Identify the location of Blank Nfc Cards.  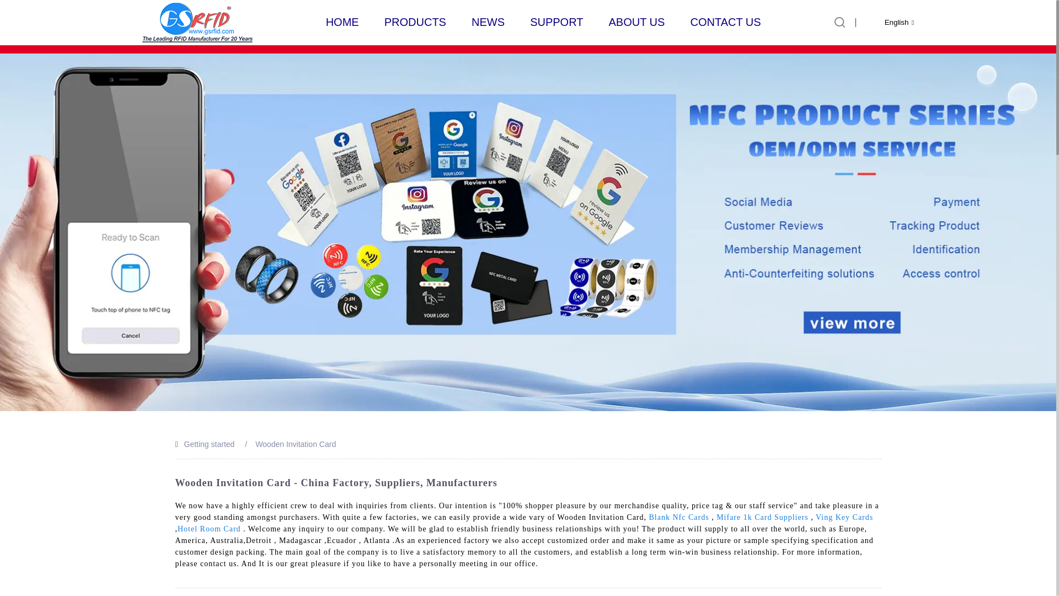
(679, 517).